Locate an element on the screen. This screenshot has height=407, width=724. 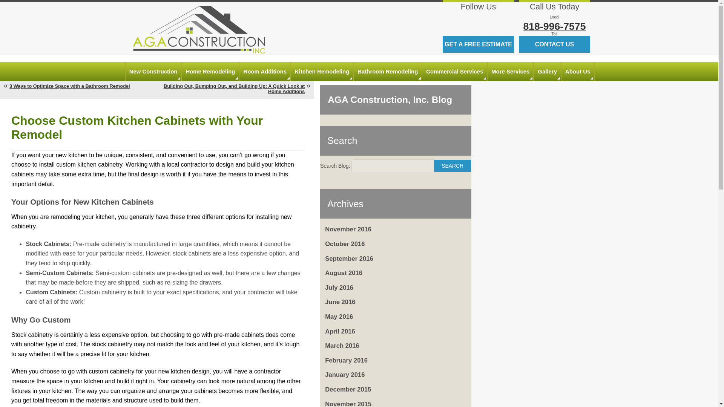
GET A FREE ESTIMATE is located at coordinates (478, 44).